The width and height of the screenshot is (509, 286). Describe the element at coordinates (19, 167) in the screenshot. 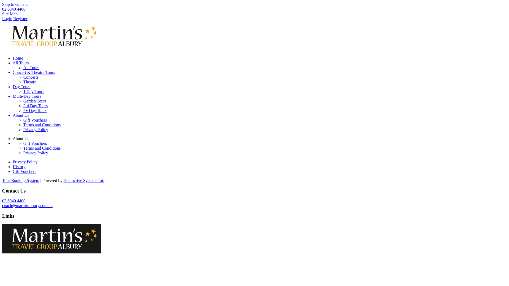

I see `History` at that location.